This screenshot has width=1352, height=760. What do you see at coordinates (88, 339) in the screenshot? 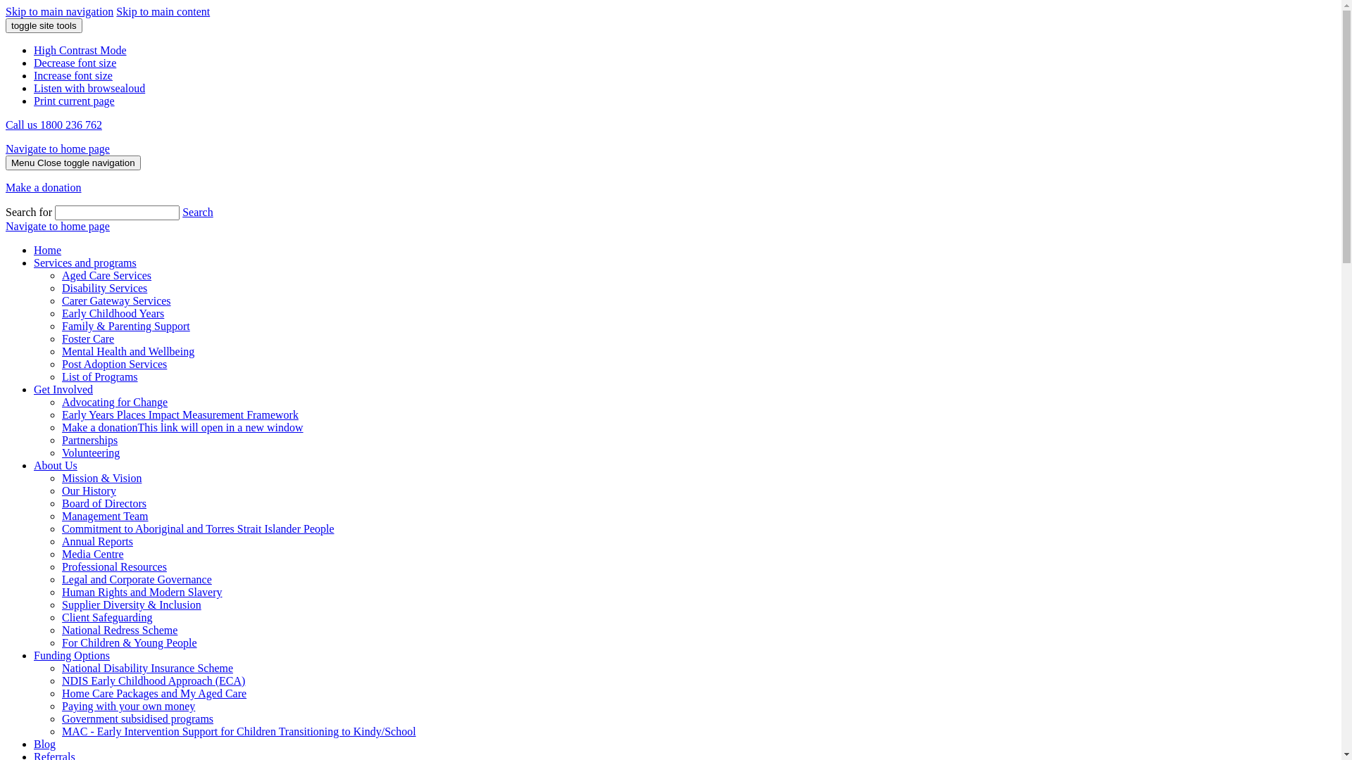
I see `Foster Care` at bounding box center [88, 339].